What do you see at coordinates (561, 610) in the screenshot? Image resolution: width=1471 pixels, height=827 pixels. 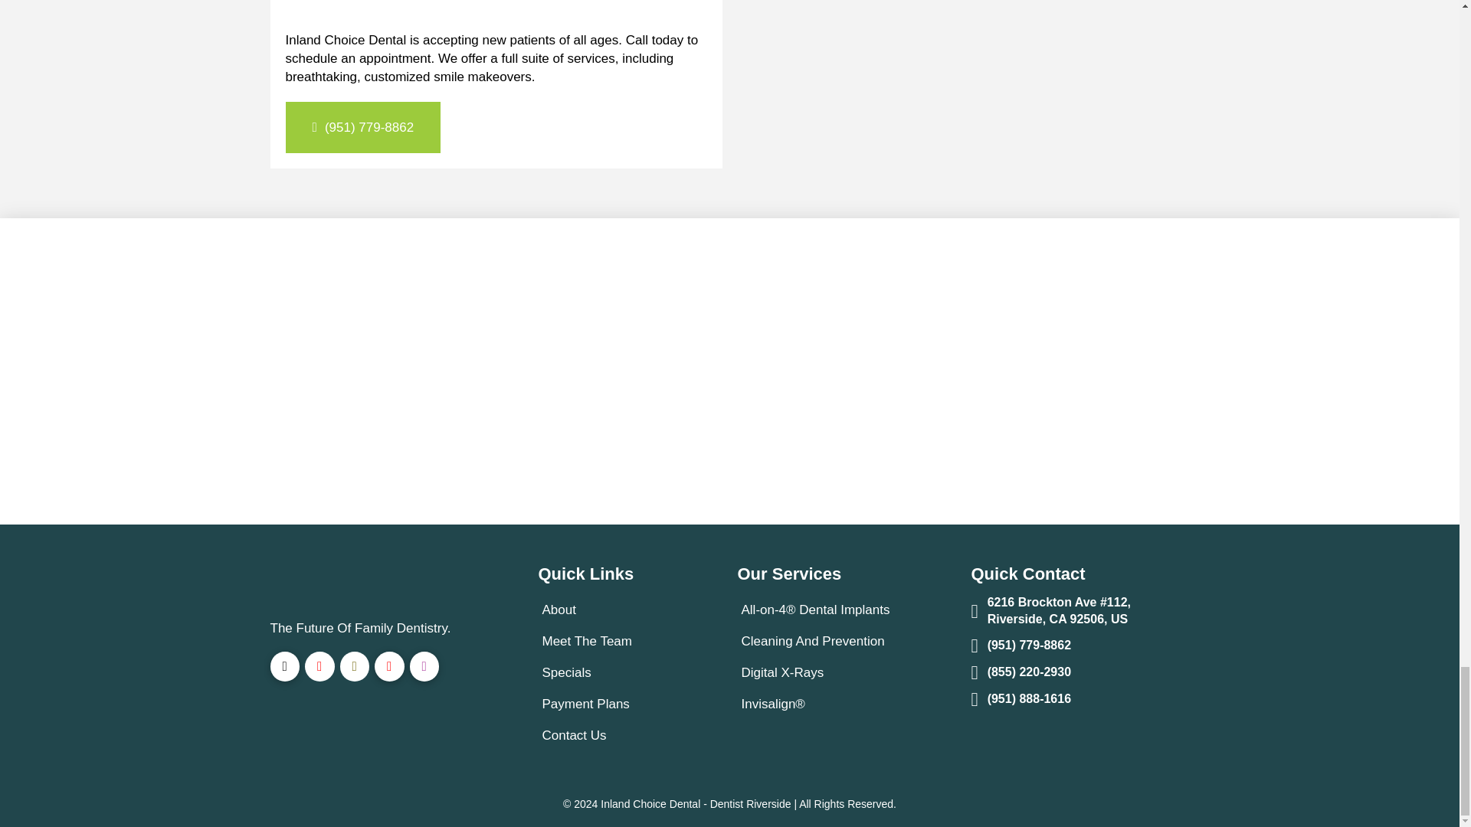 I see `About` at bounding box center [561, 610].